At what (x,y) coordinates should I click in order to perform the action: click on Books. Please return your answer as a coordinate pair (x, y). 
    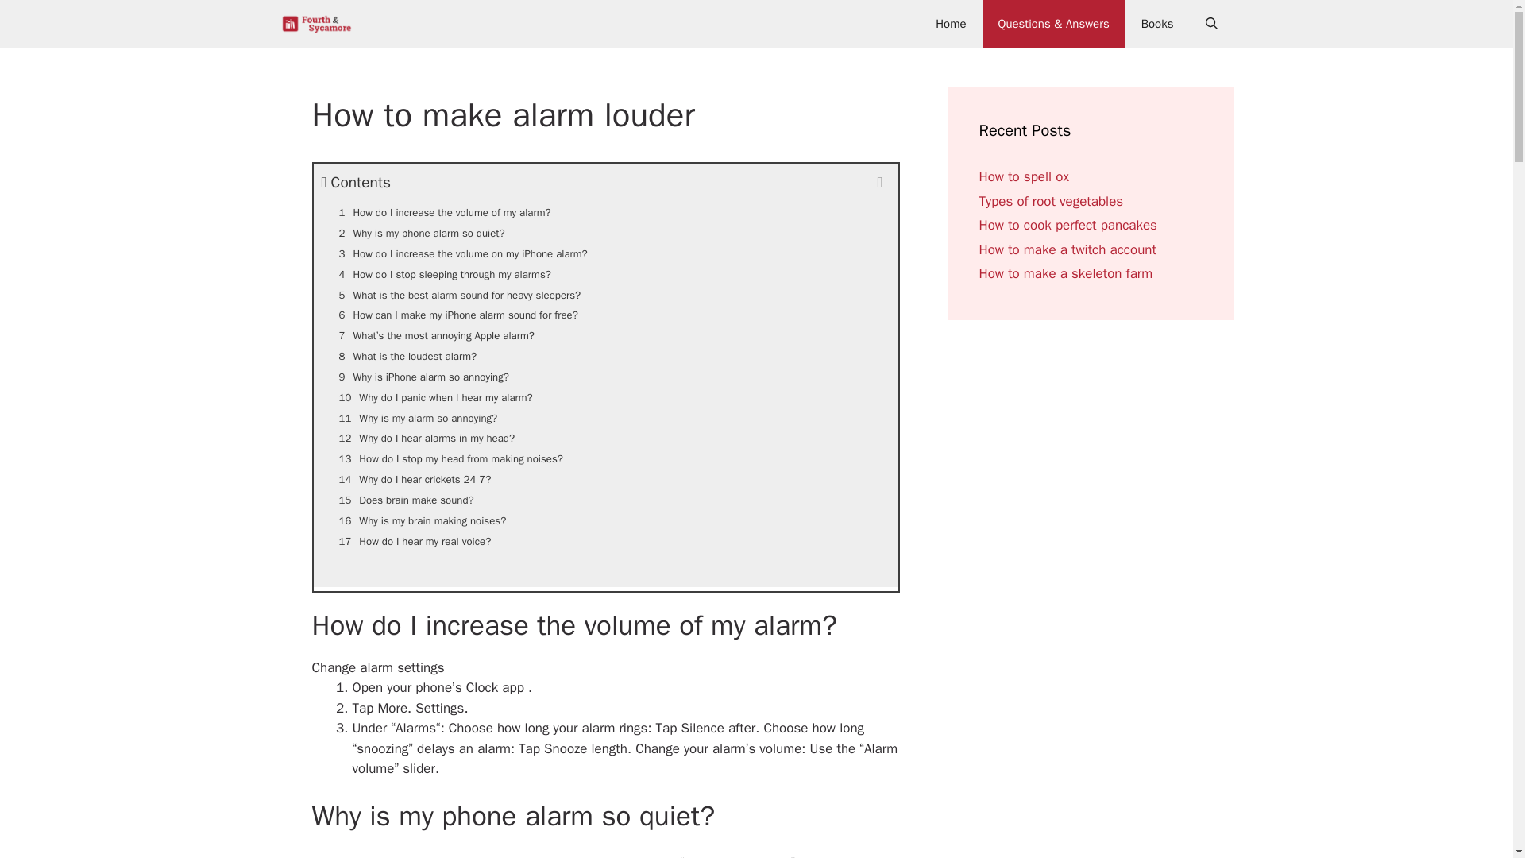
    Looking at the image, I should click on (1156, 24).